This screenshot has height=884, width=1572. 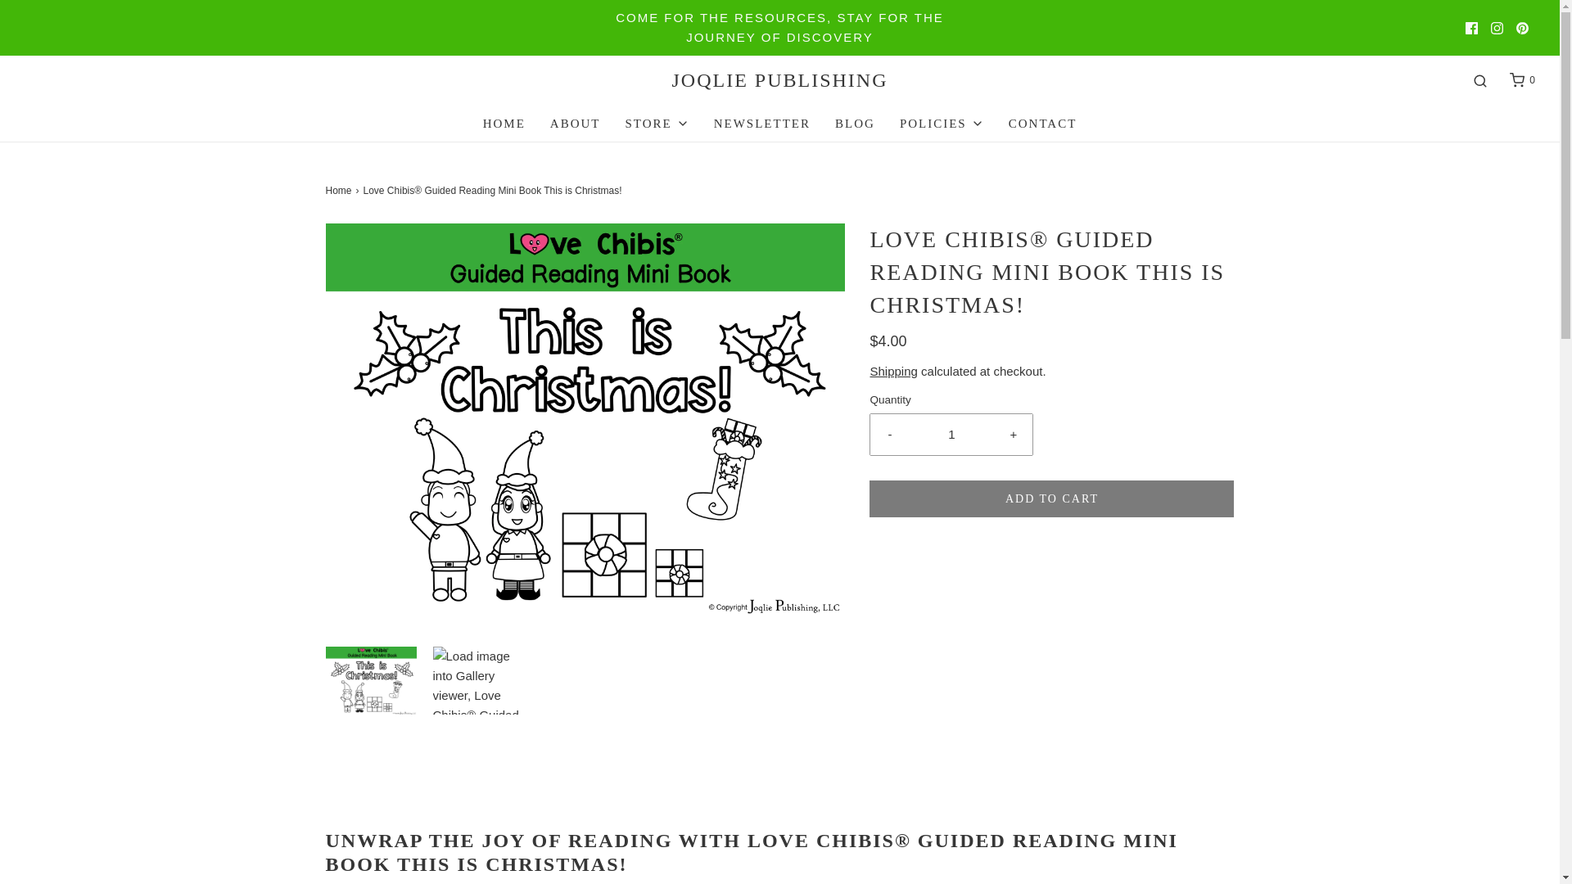 What do you see at coordinates (656, 123) in the screenshot?
I see `STORE` at bounding box center [656, 123].